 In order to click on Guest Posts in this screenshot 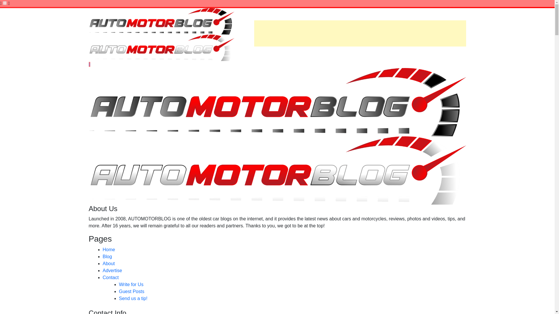, I will do `click(131, 291)`.